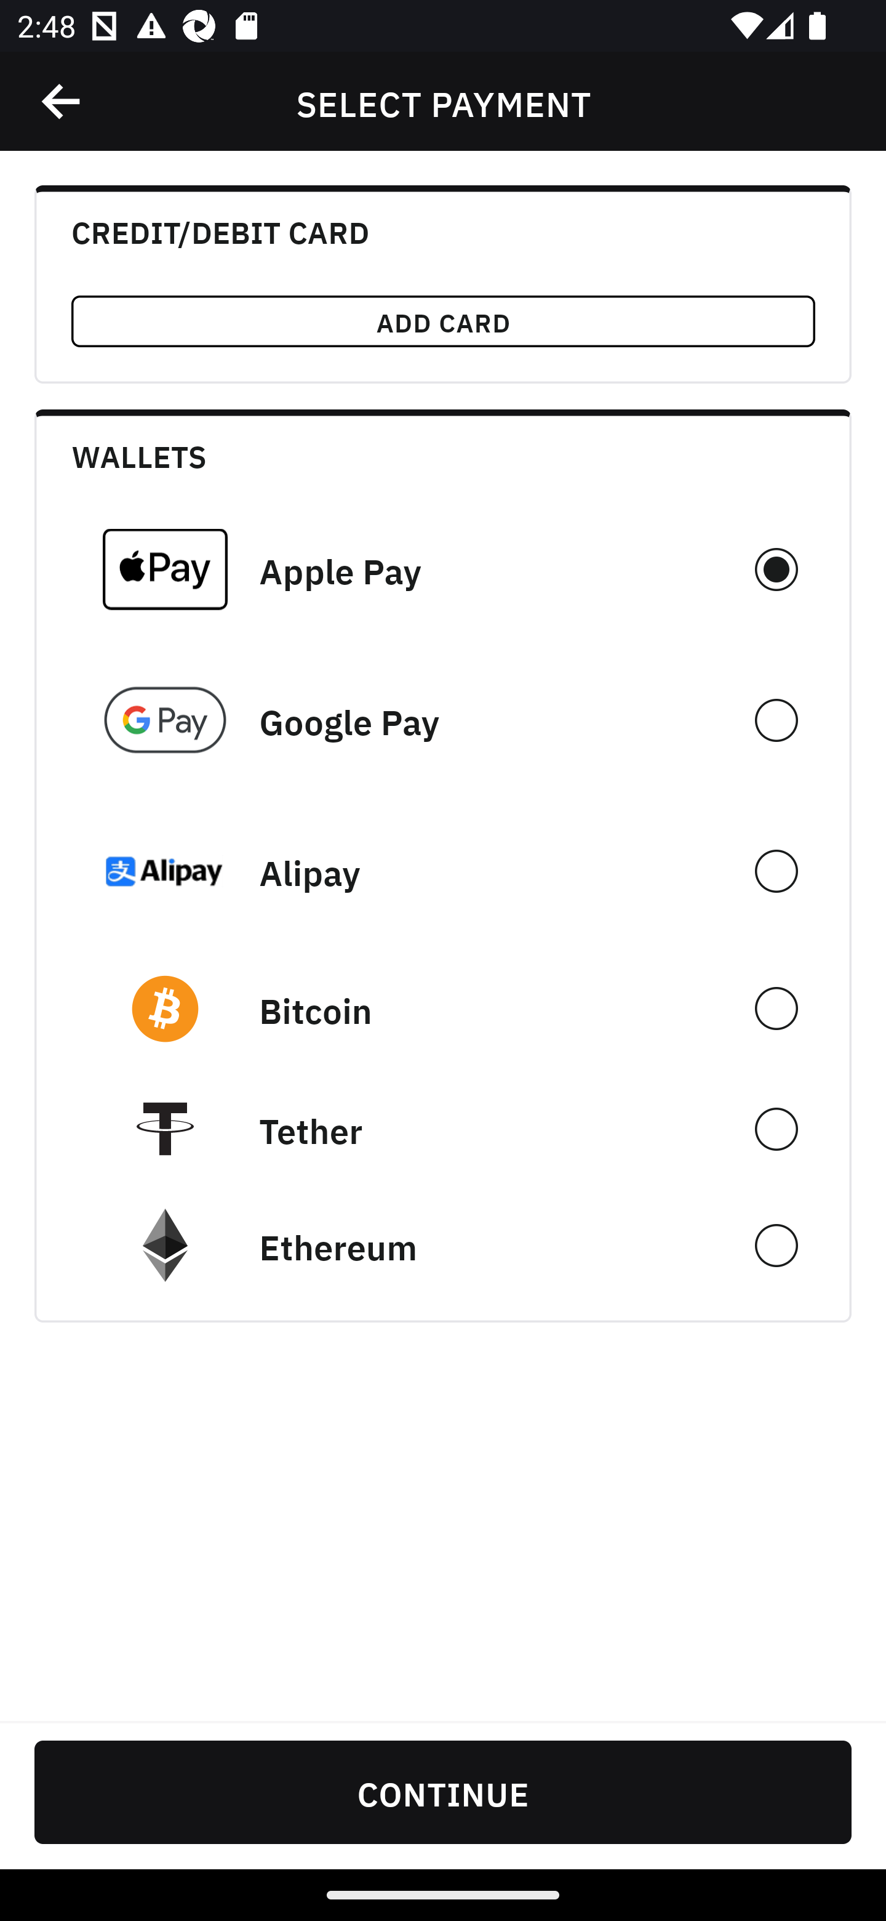 The image size is (886, 1921). What do you see at coordinates (443, 1246) in the screenshot?
I see `Ethereum` at bounding box center [443, 1246].